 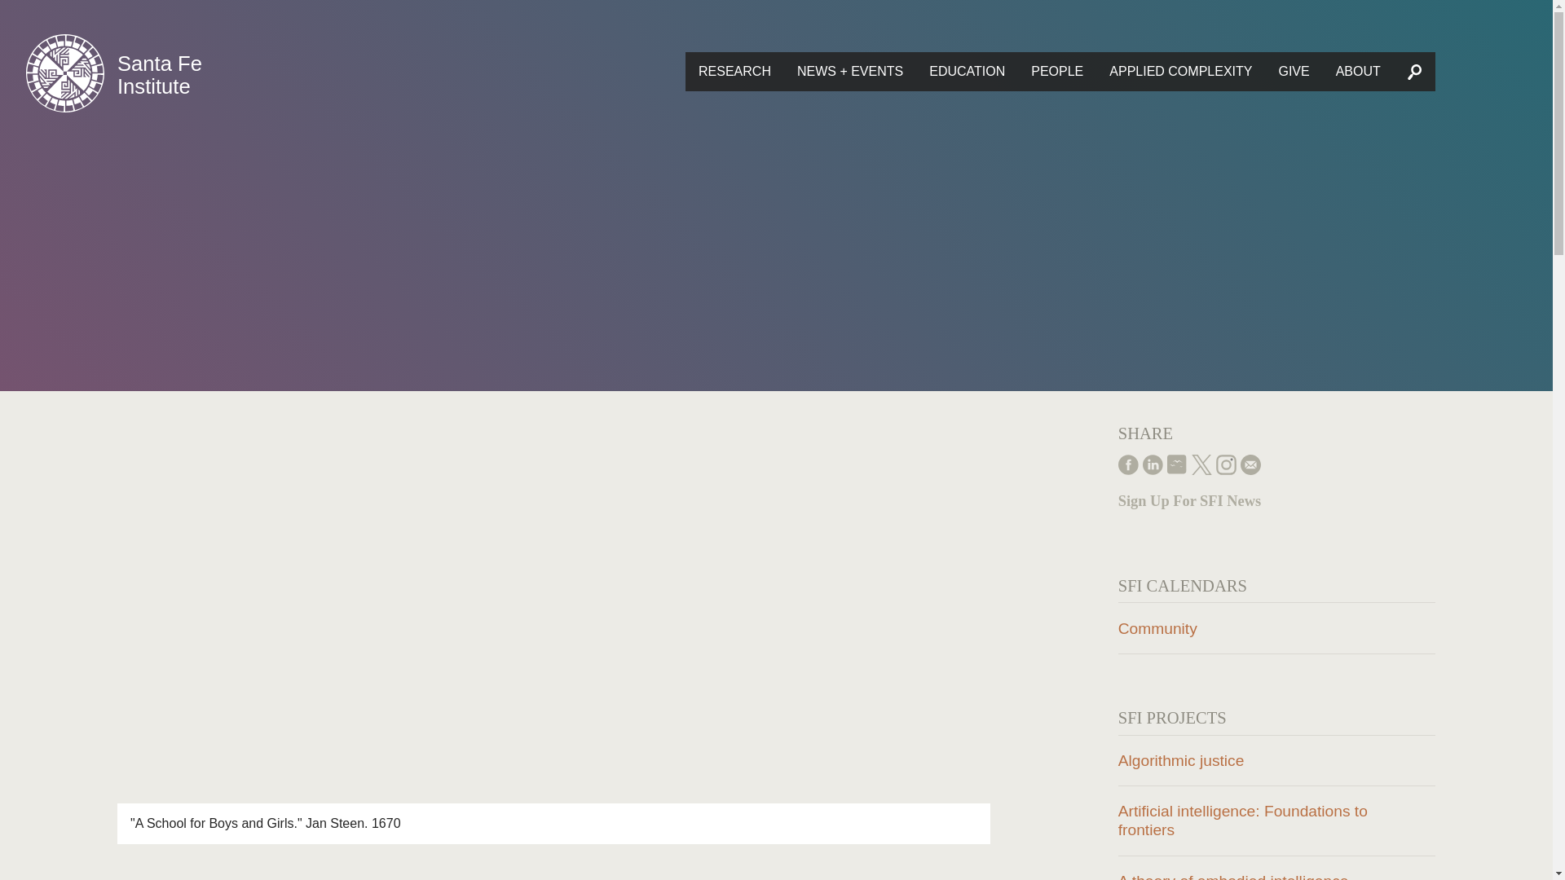 I want to click on Artificial intelligence: Foundations to frontiers, so click(x=1276, y=820).